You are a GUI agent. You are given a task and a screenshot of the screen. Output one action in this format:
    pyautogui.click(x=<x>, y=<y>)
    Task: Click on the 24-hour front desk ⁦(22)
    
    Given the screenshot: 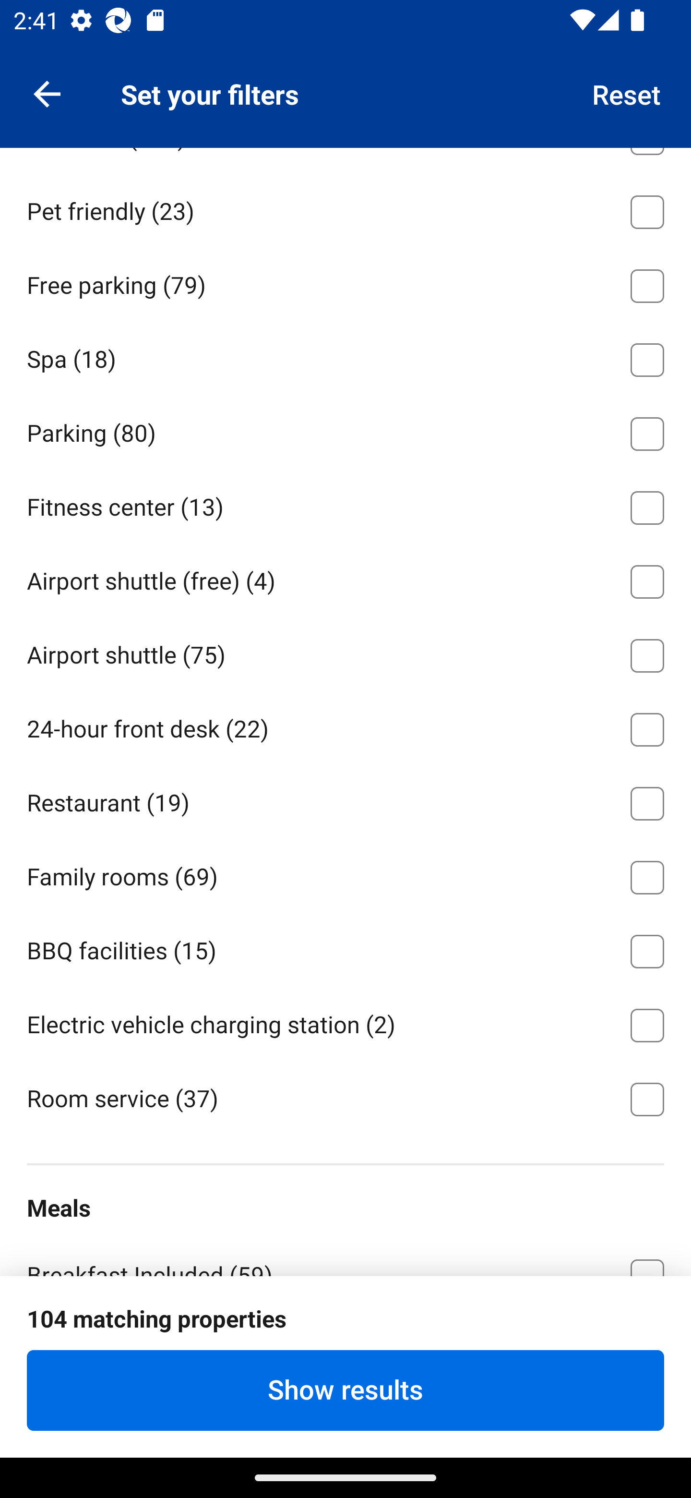 What is the action you would take?
    pyautogui.click(x=345, y=726)
    